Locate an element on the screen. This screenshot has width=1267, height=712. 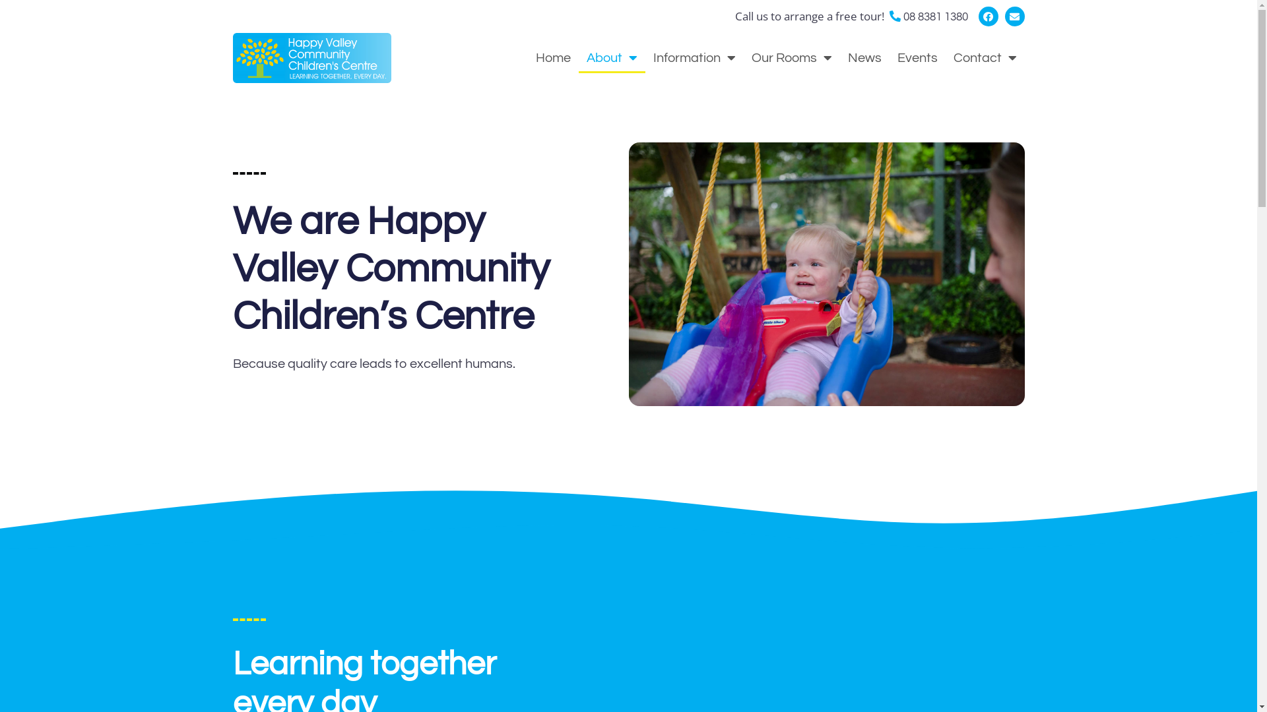
Events is located at coordinates (917, 58).